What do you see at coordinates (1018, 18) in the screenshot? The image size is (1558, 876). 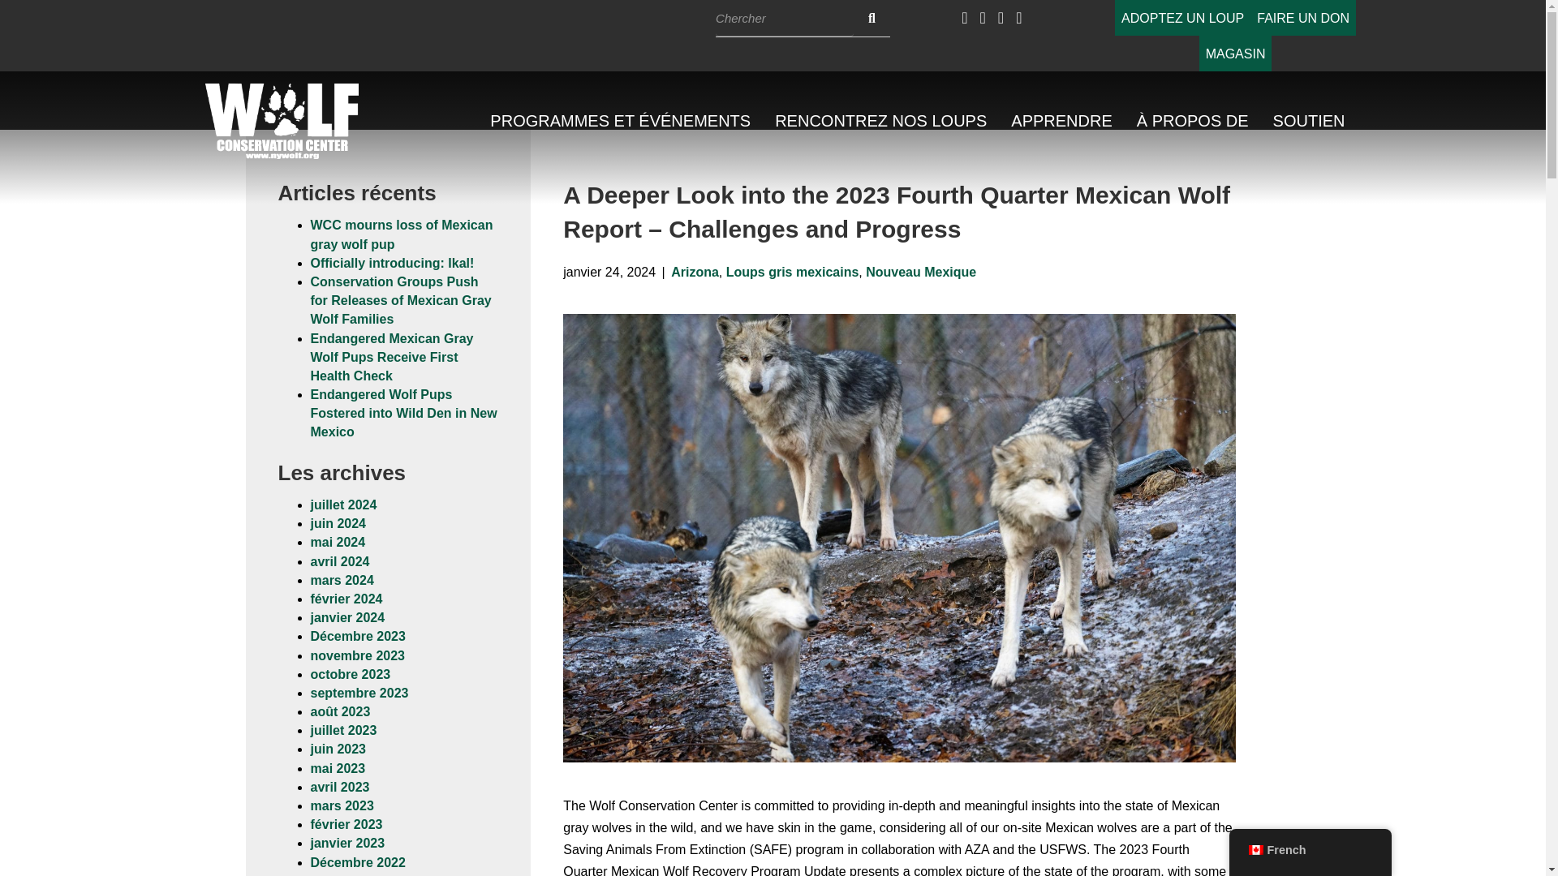 I see `Visitez notre page Instagram` at bounding box center [1018, 18].